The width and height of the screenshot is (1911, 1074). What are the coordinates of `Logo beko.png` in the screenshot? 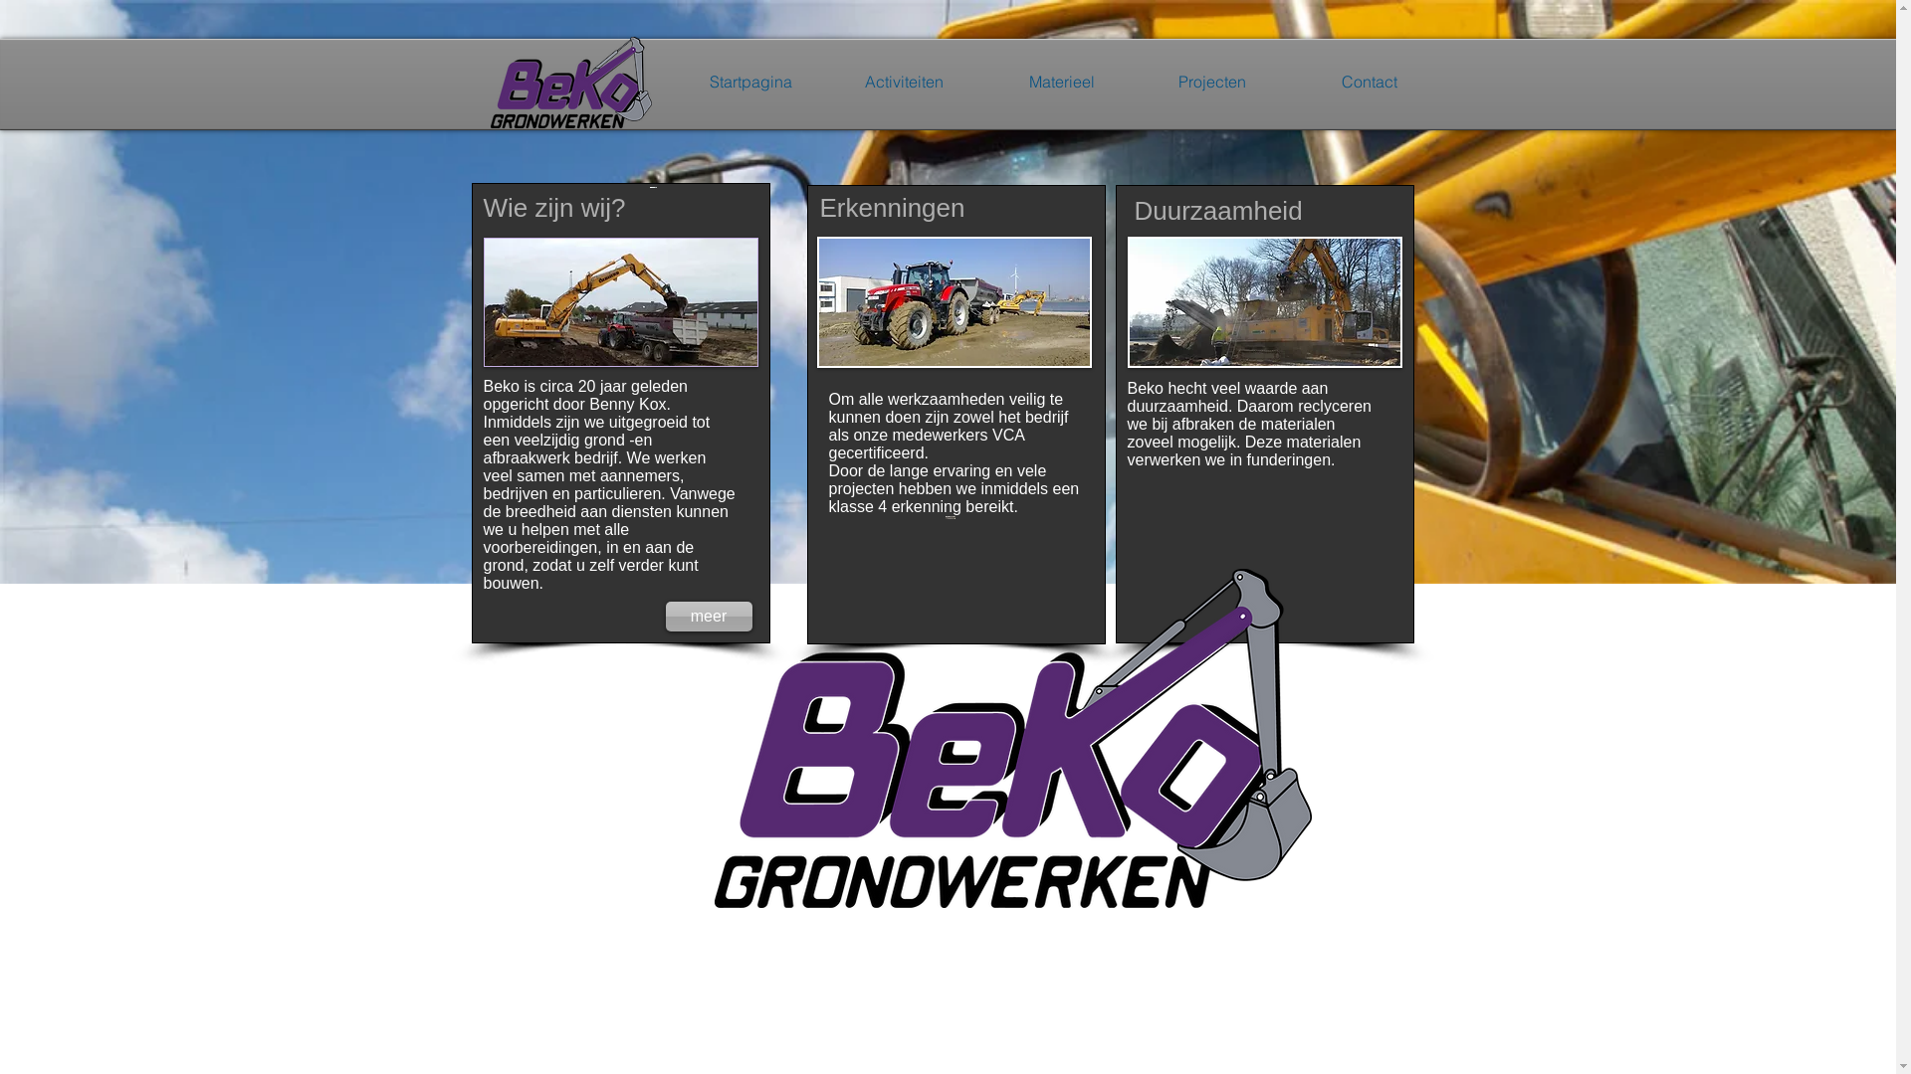 It's located at (1013, 738).